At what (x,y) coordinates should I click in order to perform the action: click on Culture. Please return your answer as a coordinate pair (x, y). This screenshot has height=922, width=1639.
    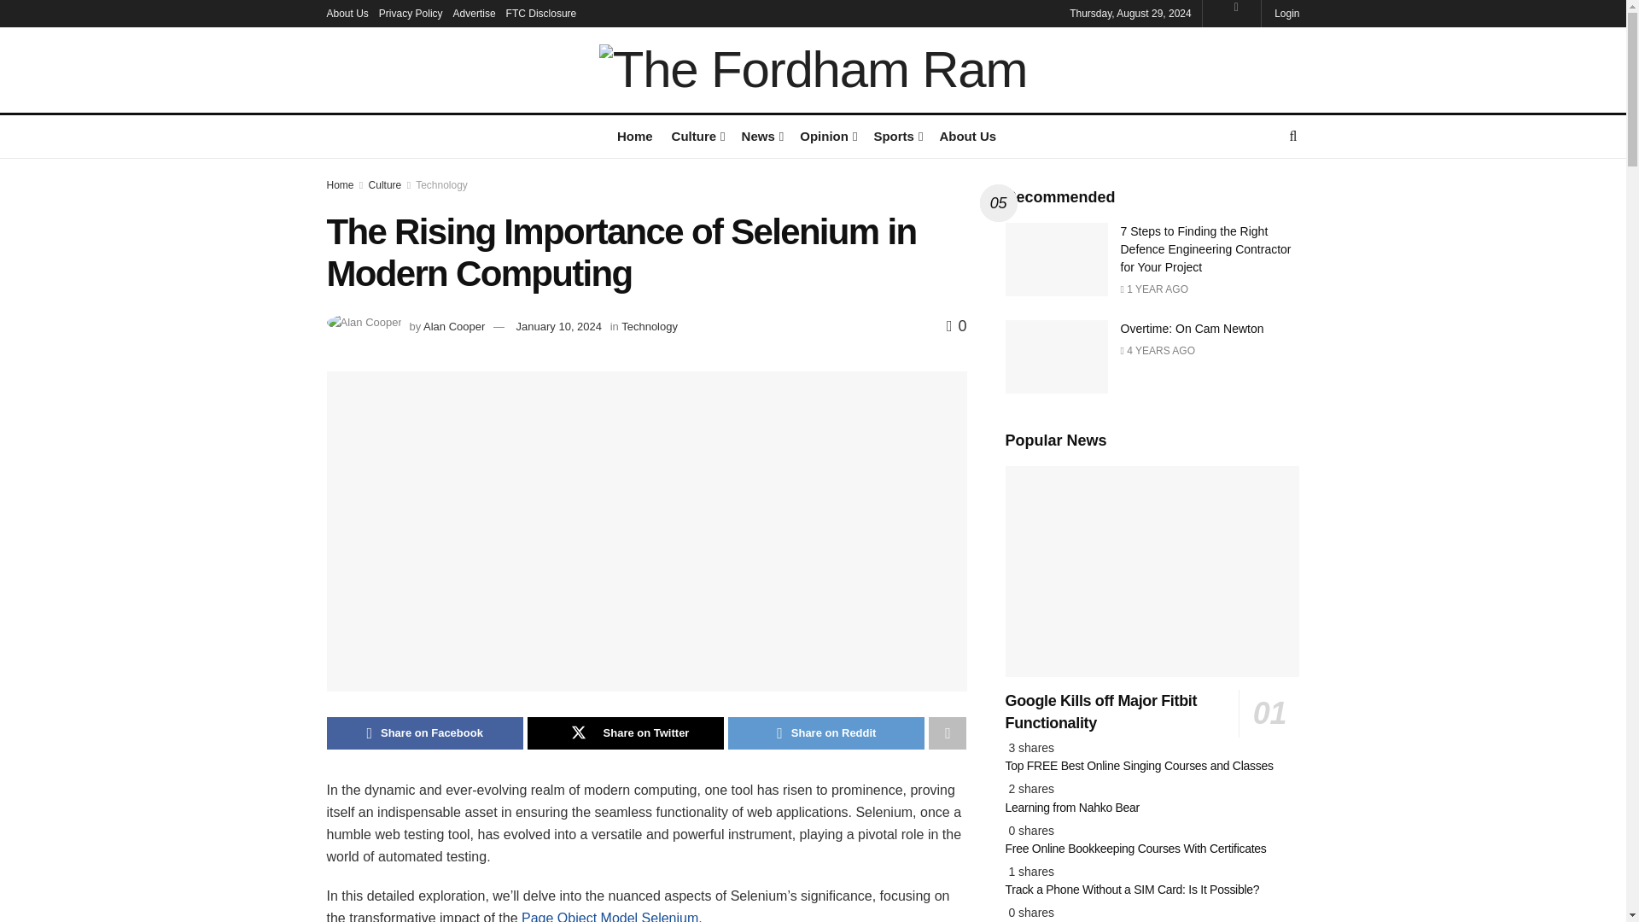
    Looking at the image, I should click on (697, 135).